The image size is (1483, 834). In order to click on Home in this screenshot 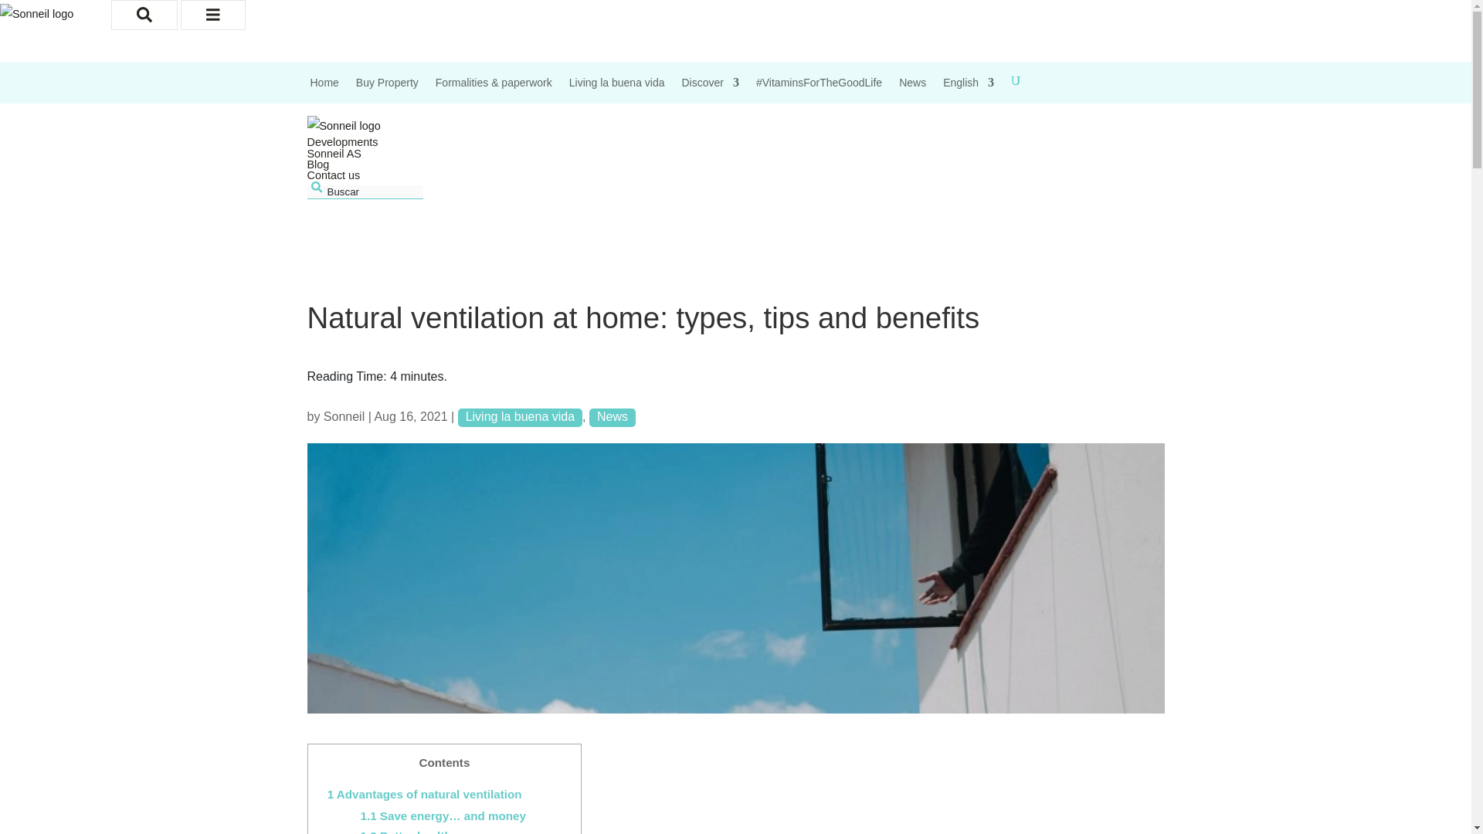, I will do `click(324, 90)`.